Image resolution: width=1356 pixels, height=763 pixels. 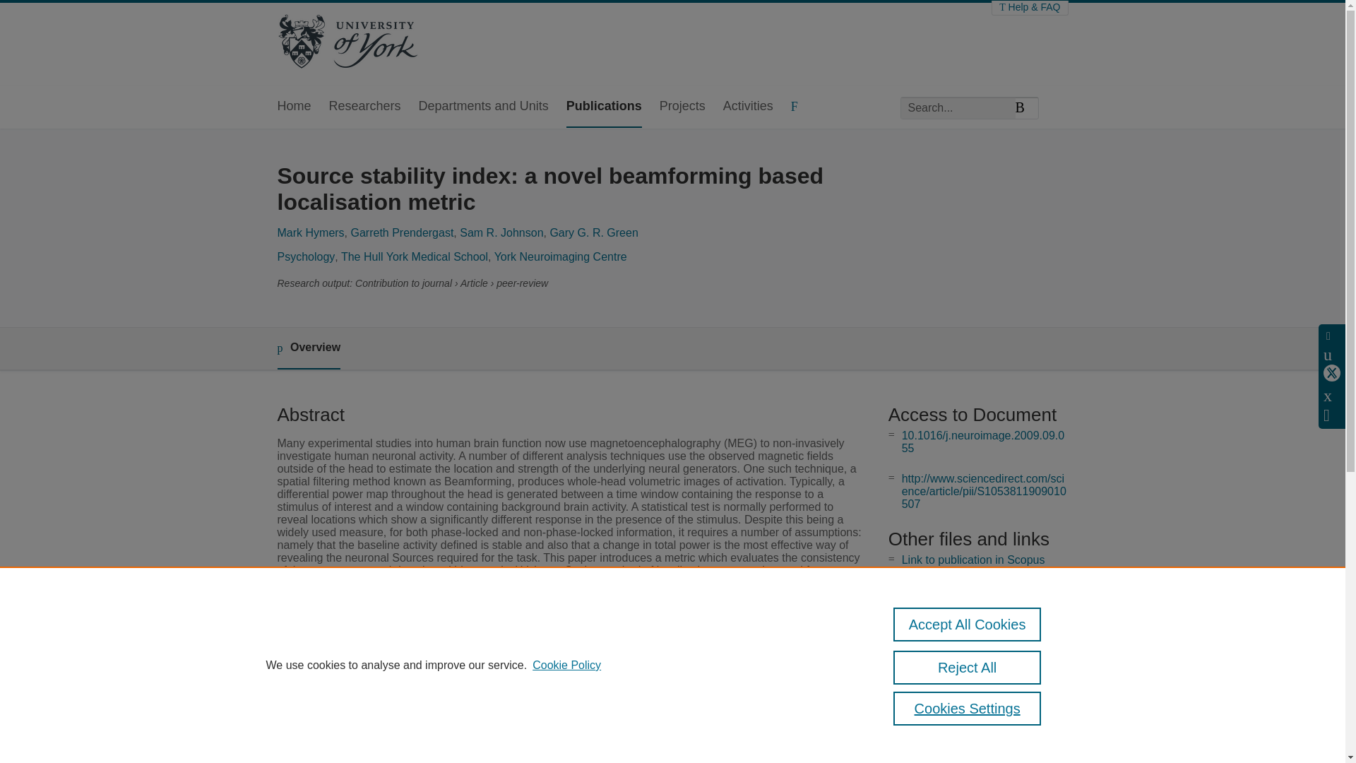 I want to click on Sam R. Johnson, so click(x=501, y=232).